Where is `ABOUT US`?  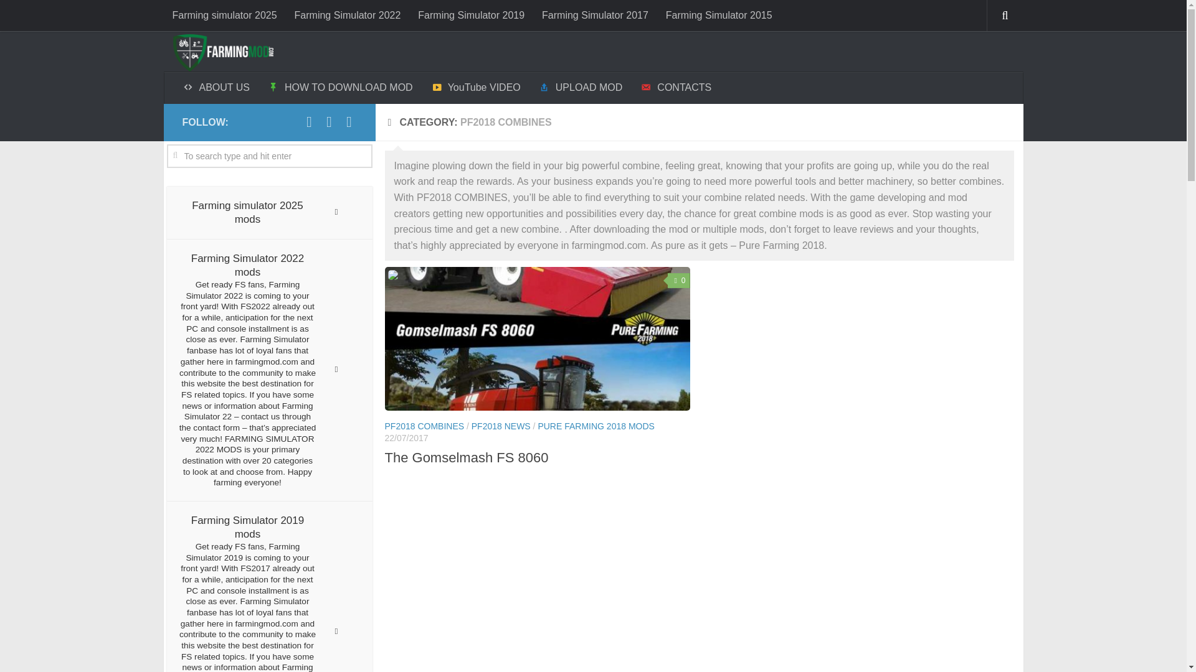 ABOUT US is located at coordinates (216, 88).